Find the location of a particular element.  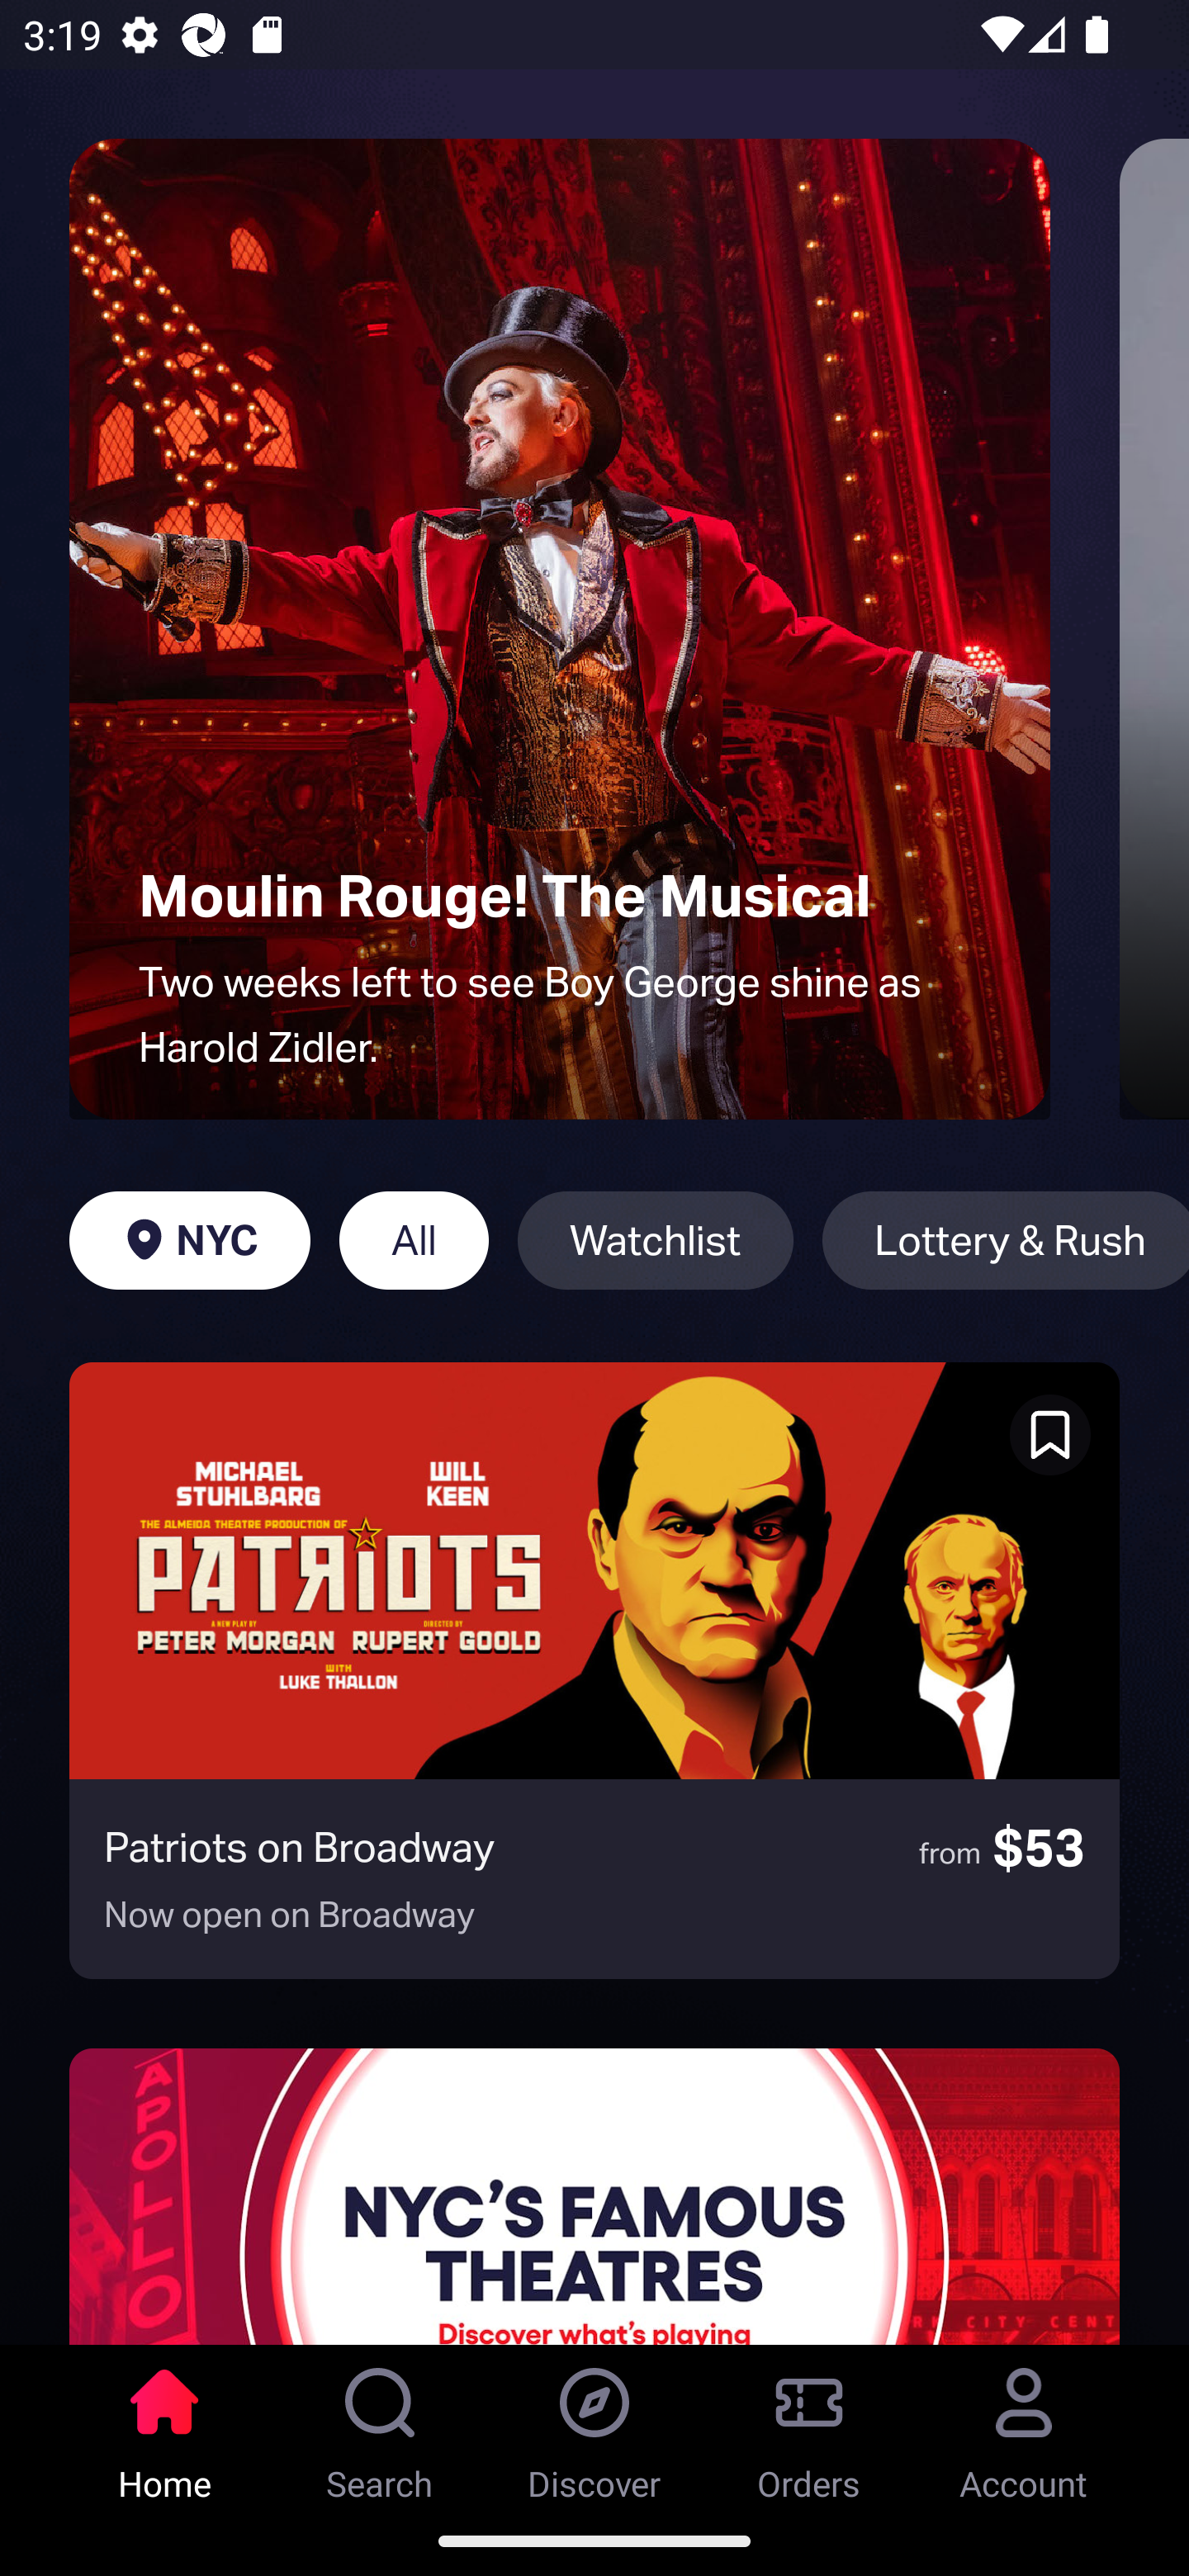

Discover is located at coordinates (594, 2425).